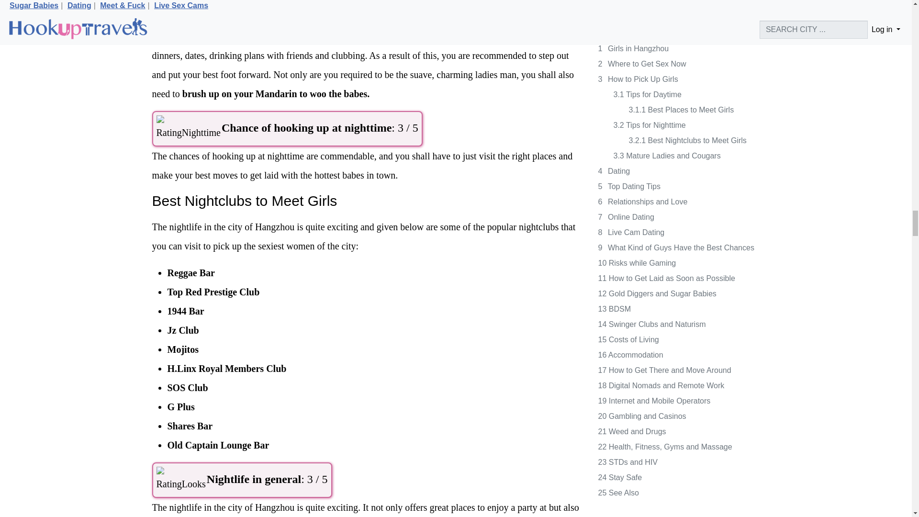  I want to click on RatingLooks, so click(180, 480).